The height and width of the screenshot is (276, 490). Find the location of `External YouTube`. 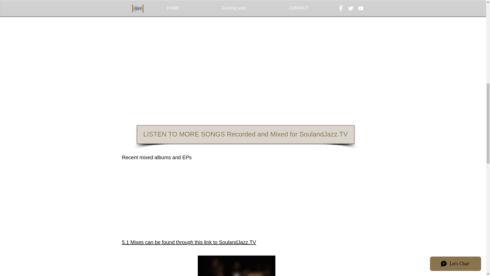

External YouTube is located at coordinates (301, 196).